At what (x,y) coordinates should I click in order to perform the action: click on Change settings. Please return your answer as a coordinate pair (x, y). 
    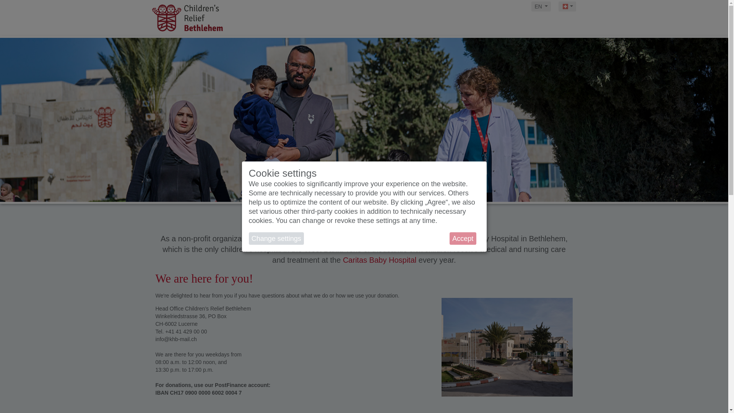
    Looking at the image, I should click on (276, 239).